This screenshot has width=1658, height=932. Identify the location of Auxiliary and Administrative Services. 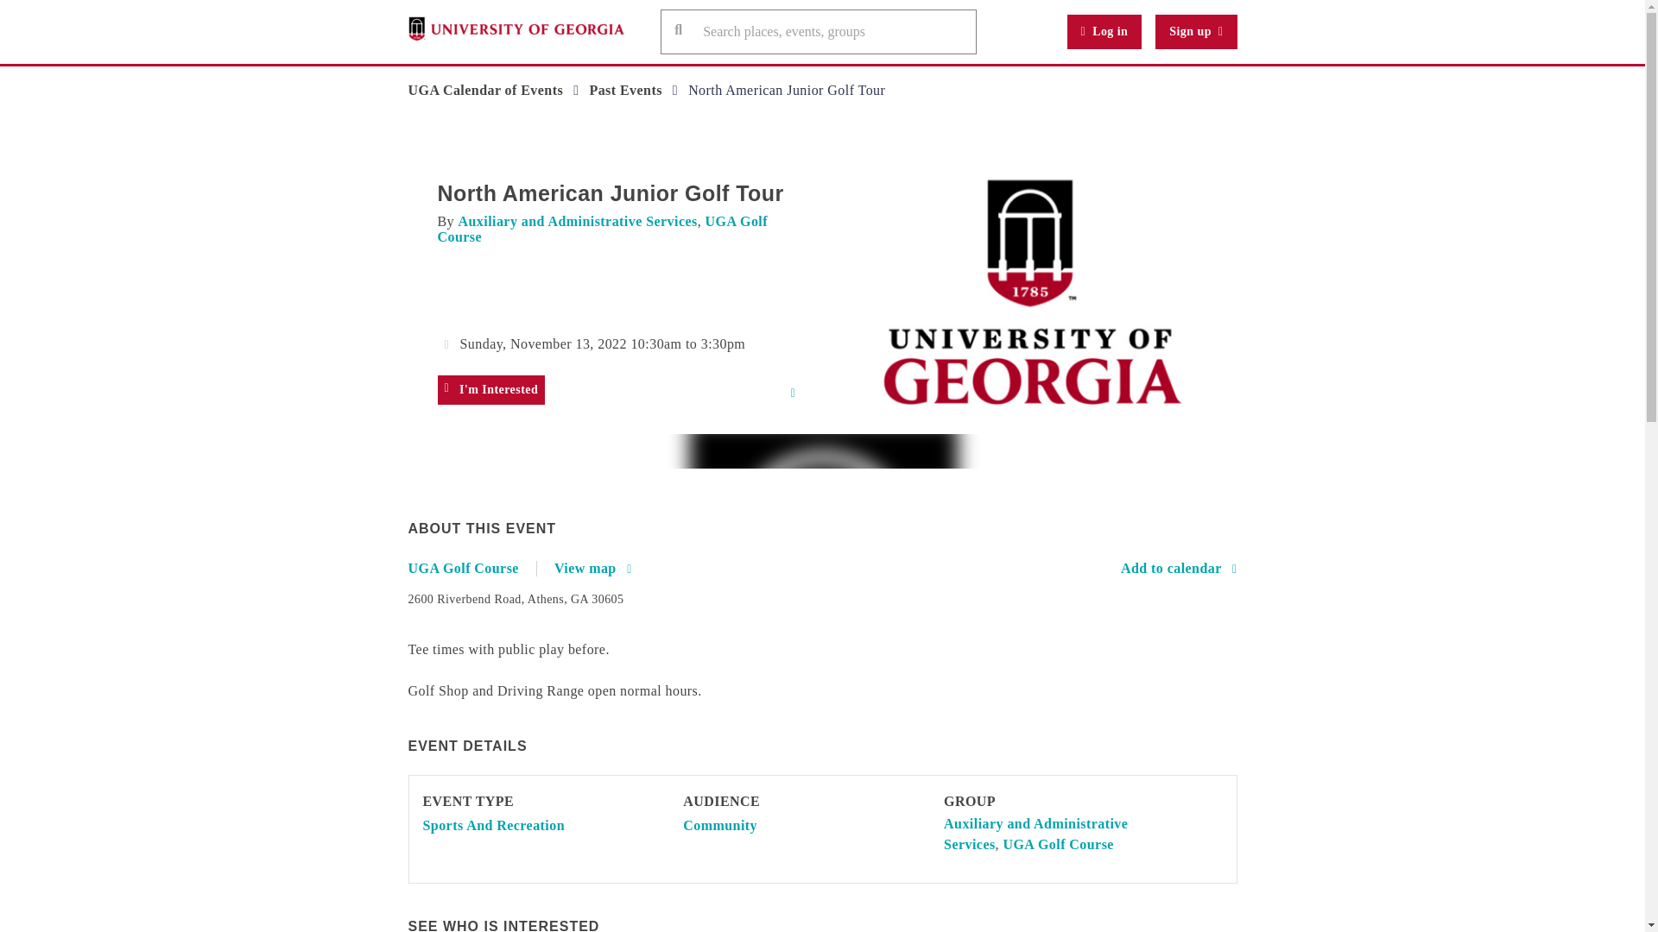
(1035, 834).